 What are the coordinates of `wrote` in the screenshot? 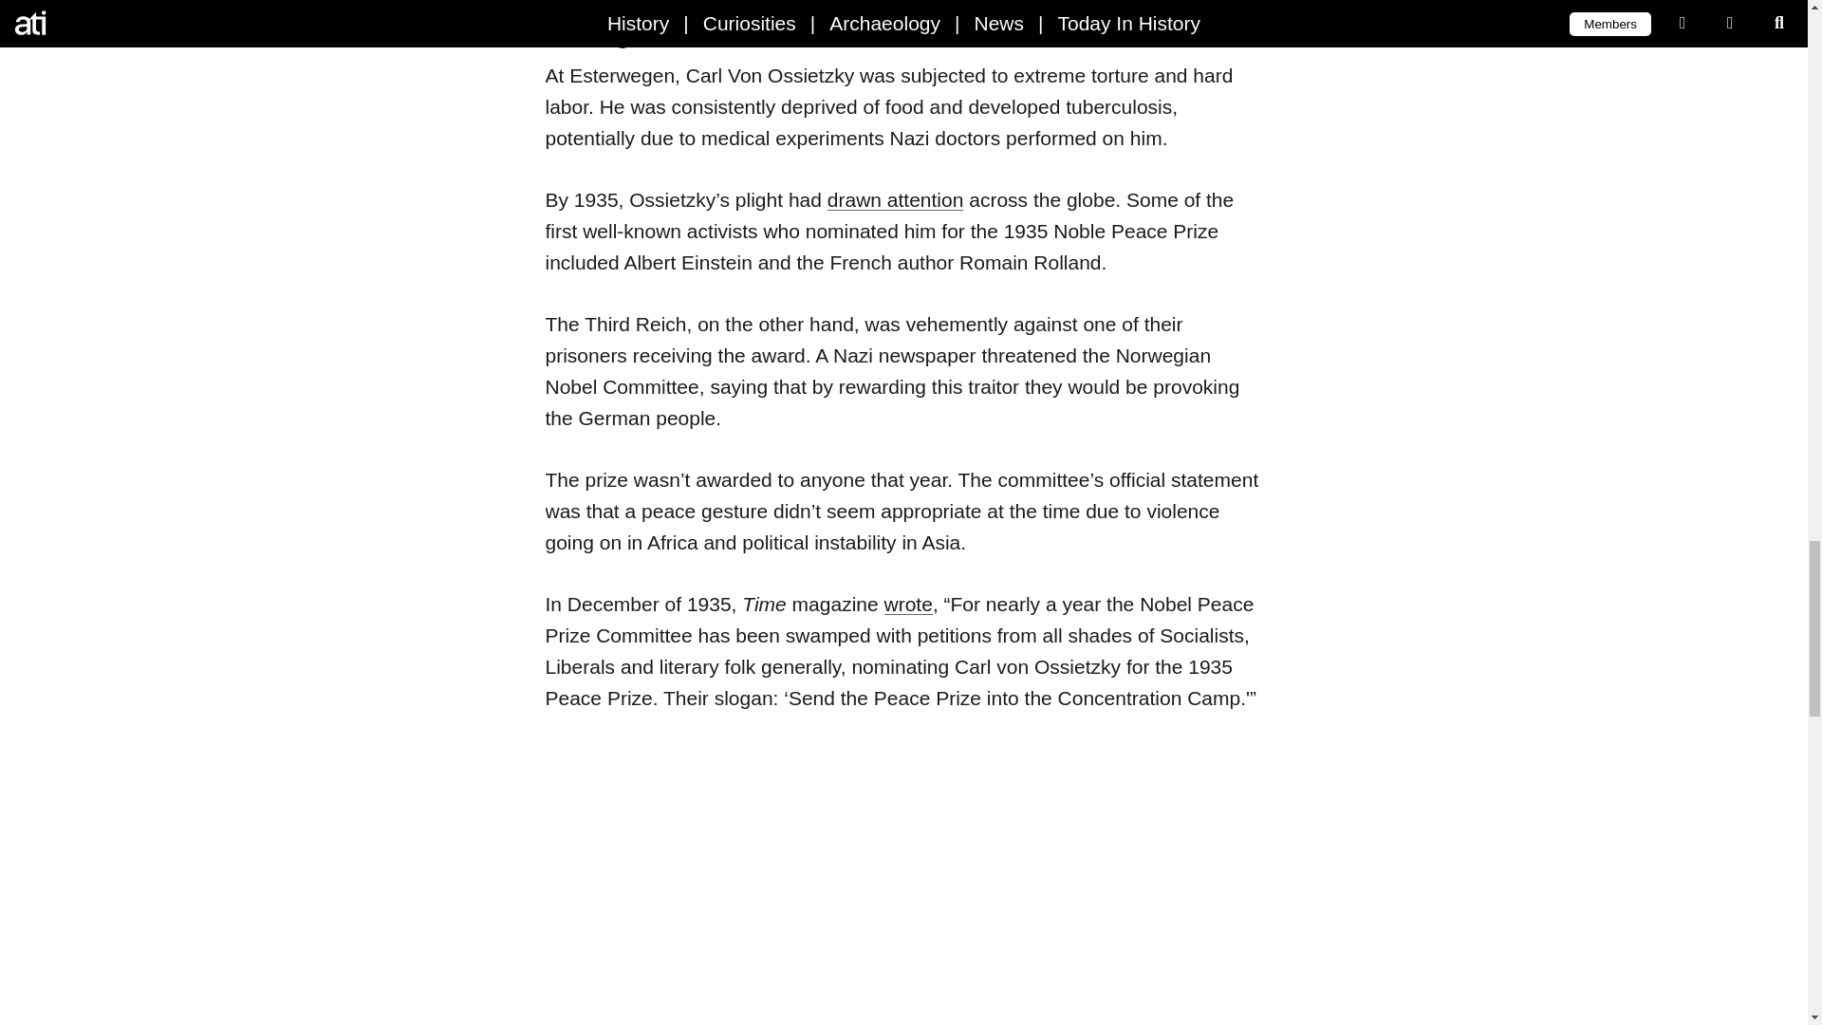 It's located at (908, 604).